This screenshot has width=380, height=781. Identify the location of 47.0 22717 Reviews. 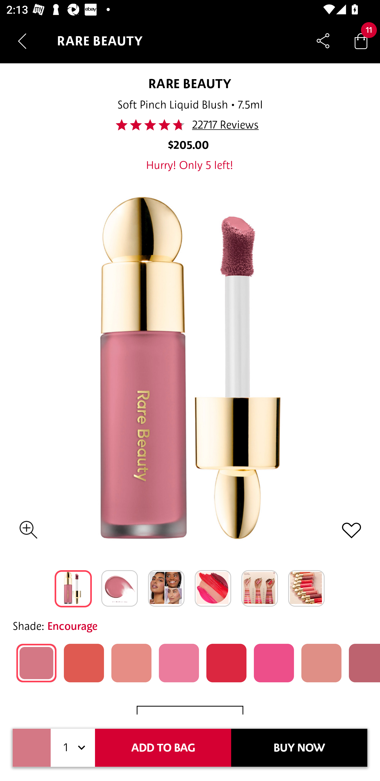
(190, 125).